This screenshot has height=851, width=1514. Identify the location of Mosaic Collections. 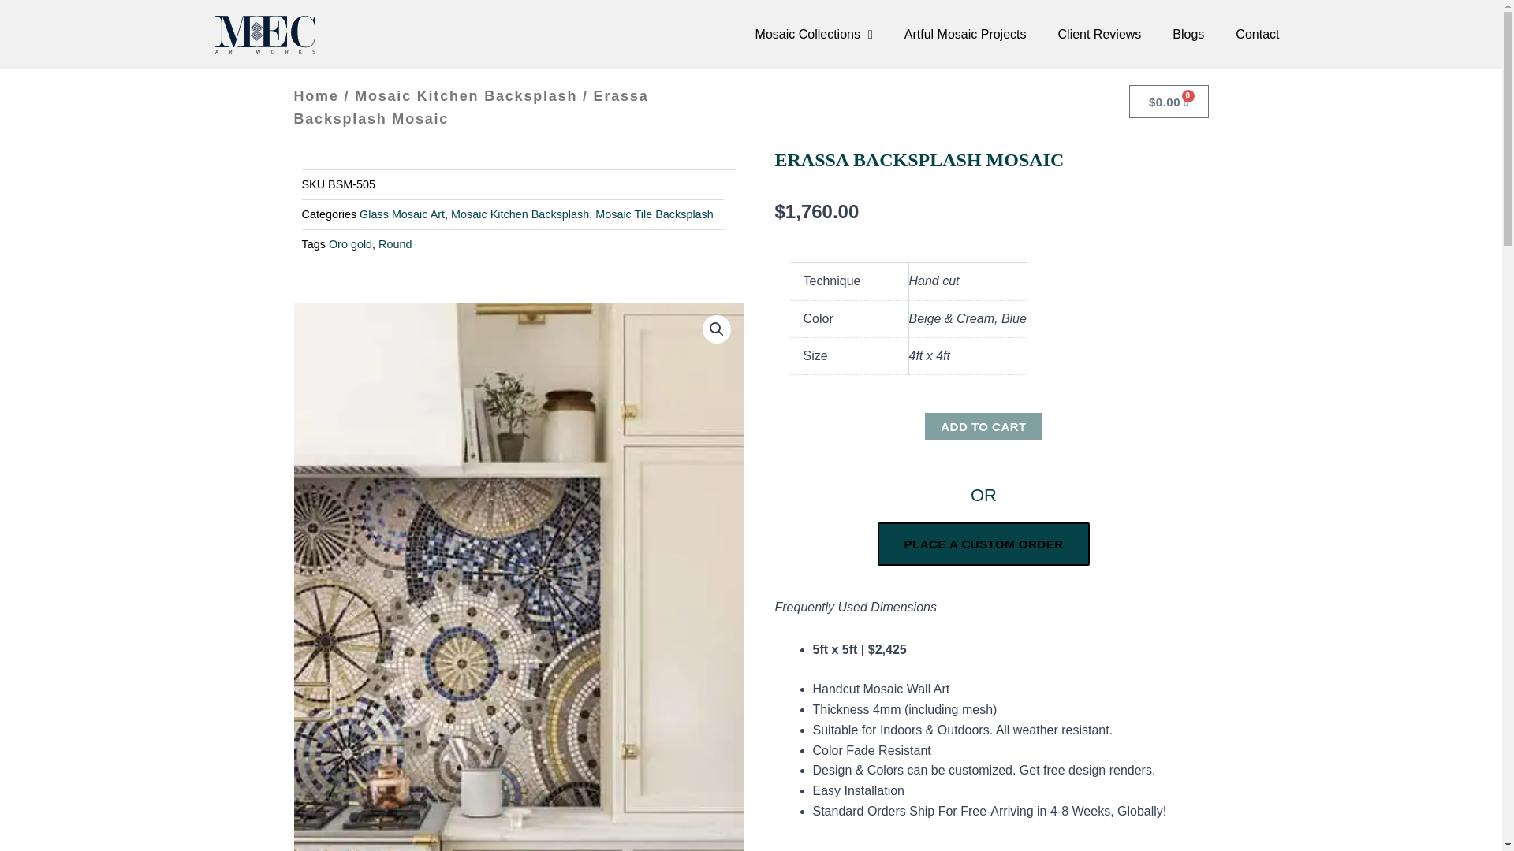
(814, 34).